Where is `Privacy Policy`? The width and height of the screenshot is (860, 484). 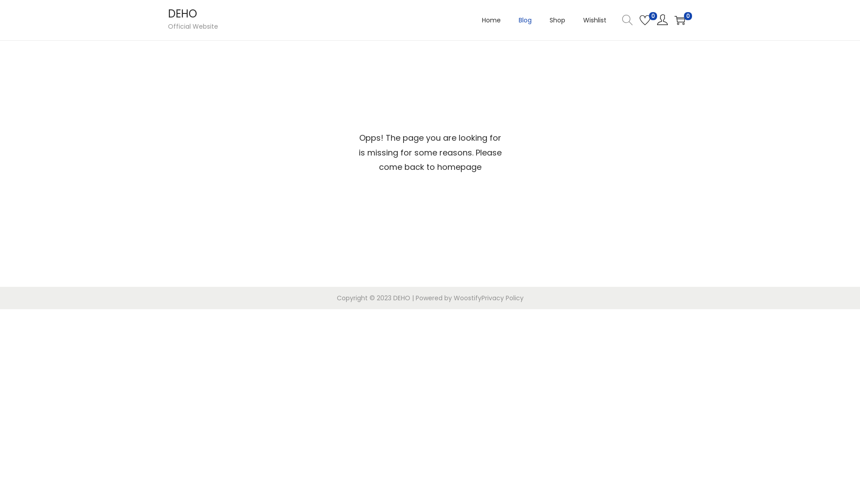
Privacy Policy is located at coordinates (502, 298).